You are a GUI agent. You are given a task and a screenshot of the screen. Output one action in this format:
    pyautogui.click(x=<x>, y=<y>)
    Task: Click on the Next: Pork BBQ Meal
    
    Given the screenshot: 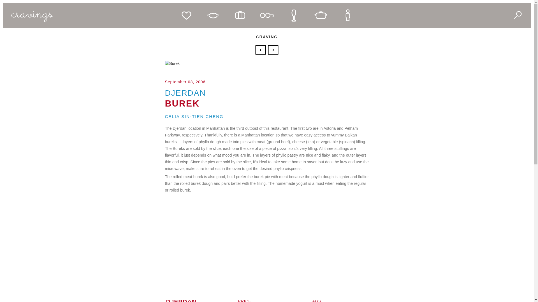 What is the action you would take?
    pyautogui.click(x=273, y=49)
    